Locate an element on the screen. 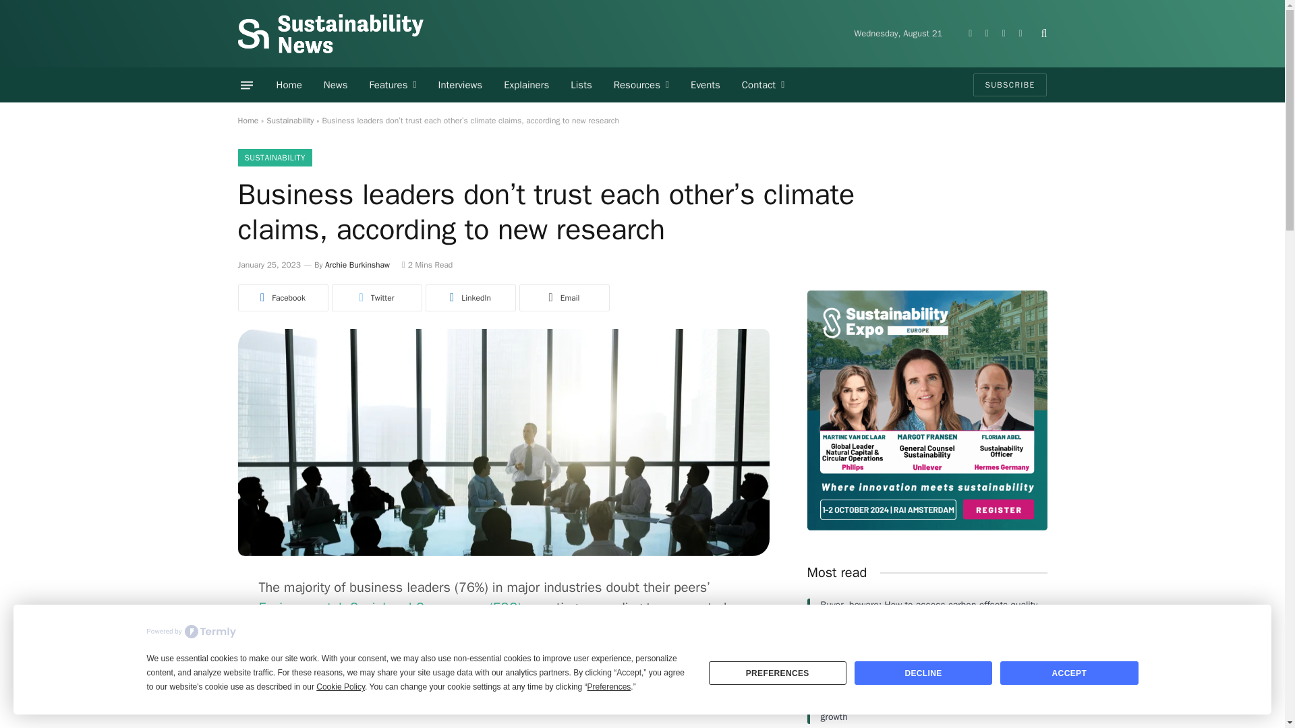 Image resolution: width=1295 pixels, height=728 pixels. Posts by Archie Burkinshaw is located at coordinates (357, 264).